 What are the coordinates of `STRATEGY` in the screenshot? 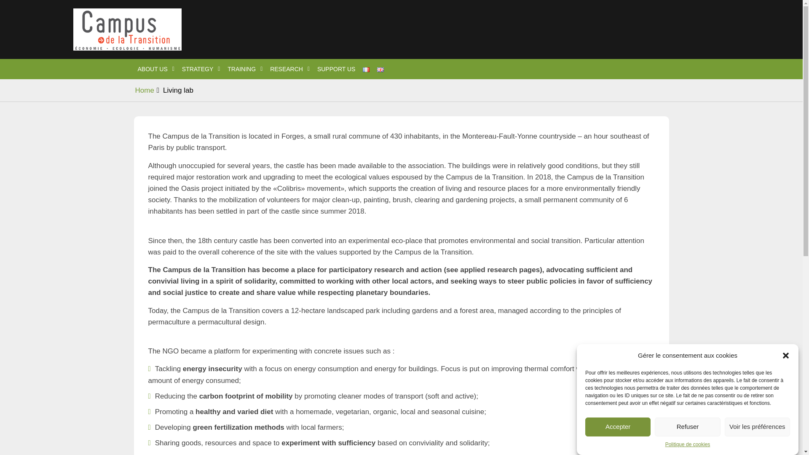 It's located at (201, 69).